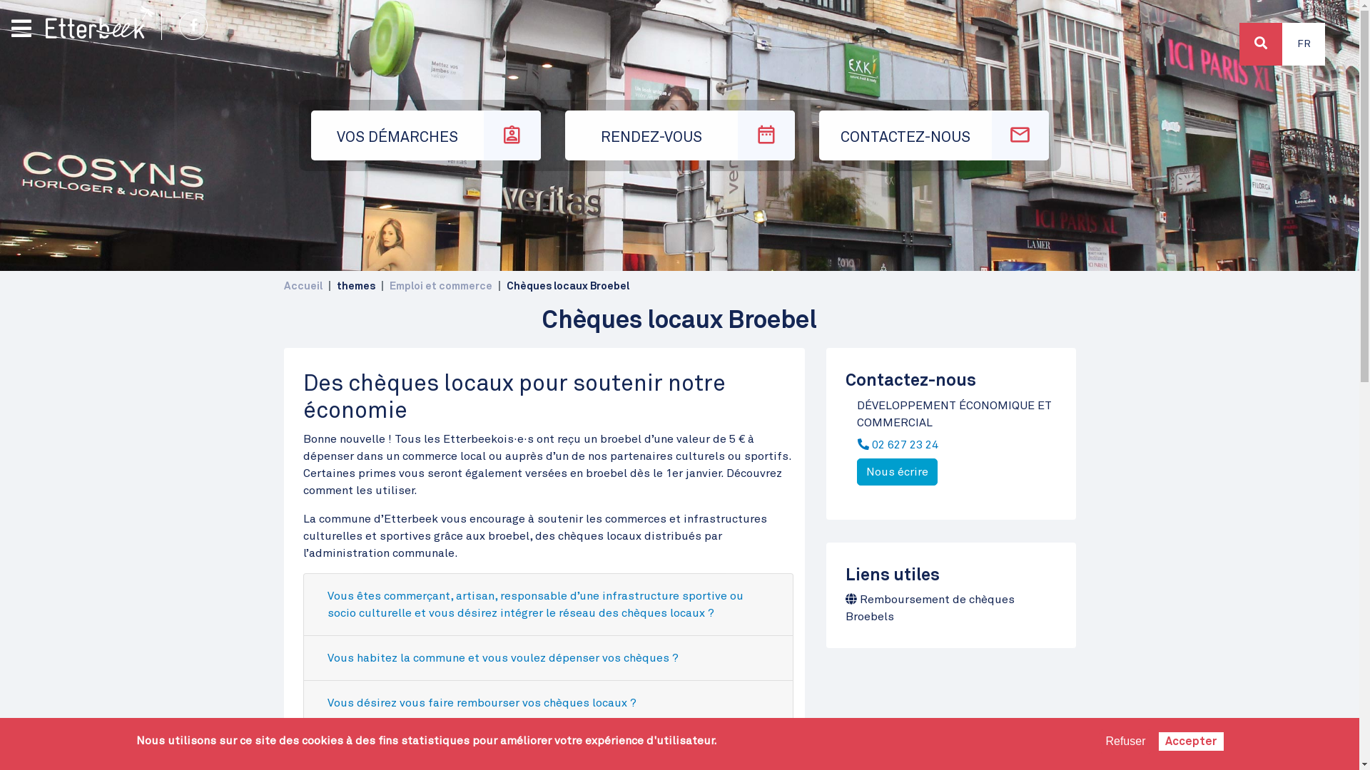  I want to click on Accueil, so click(303, 287).